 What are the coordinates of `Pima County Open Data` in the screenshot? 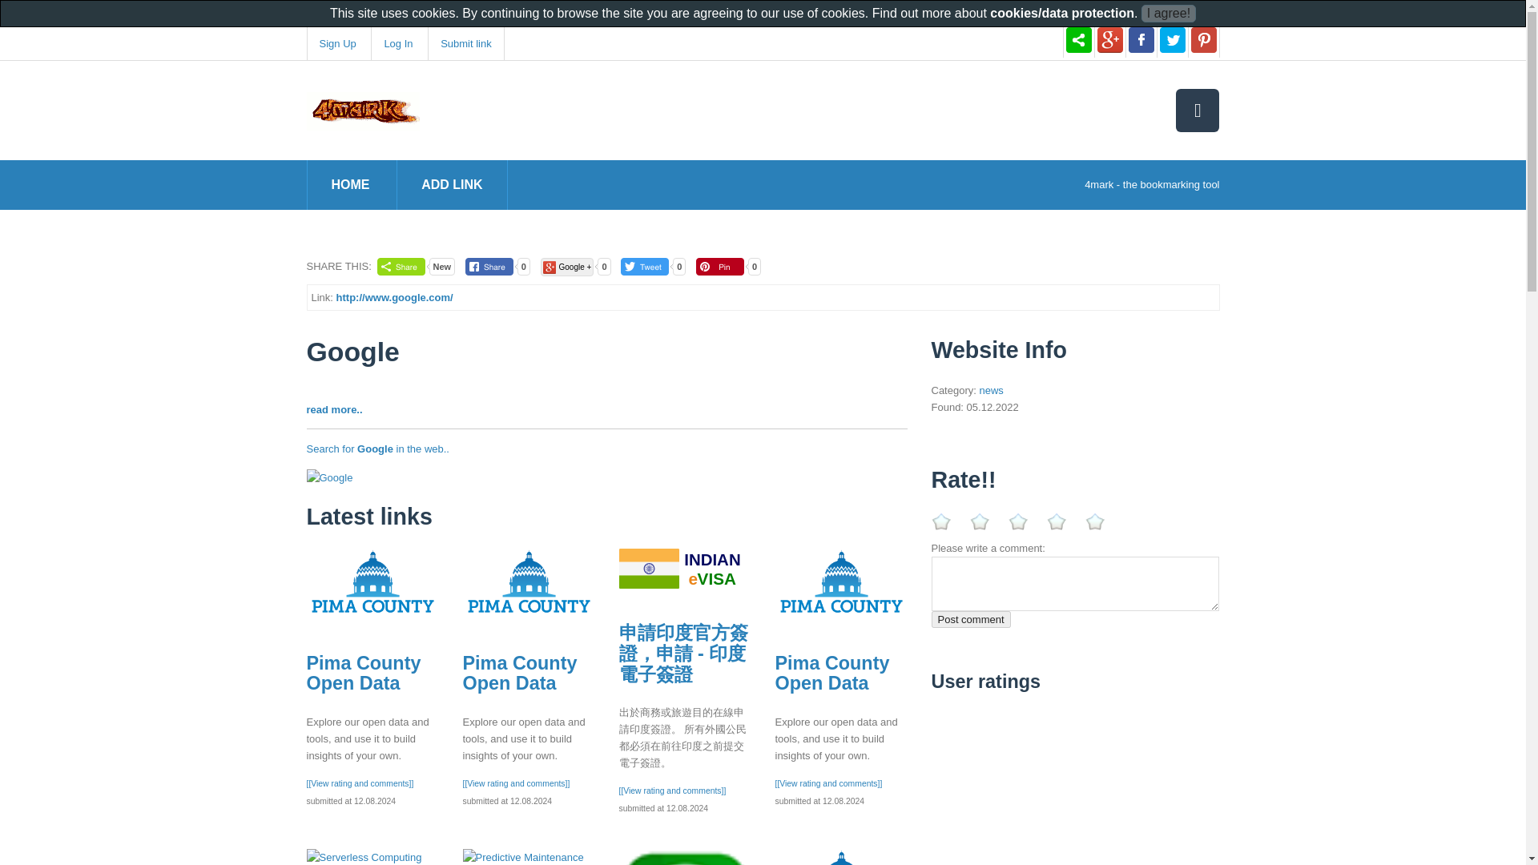 It's located at (841, 583).